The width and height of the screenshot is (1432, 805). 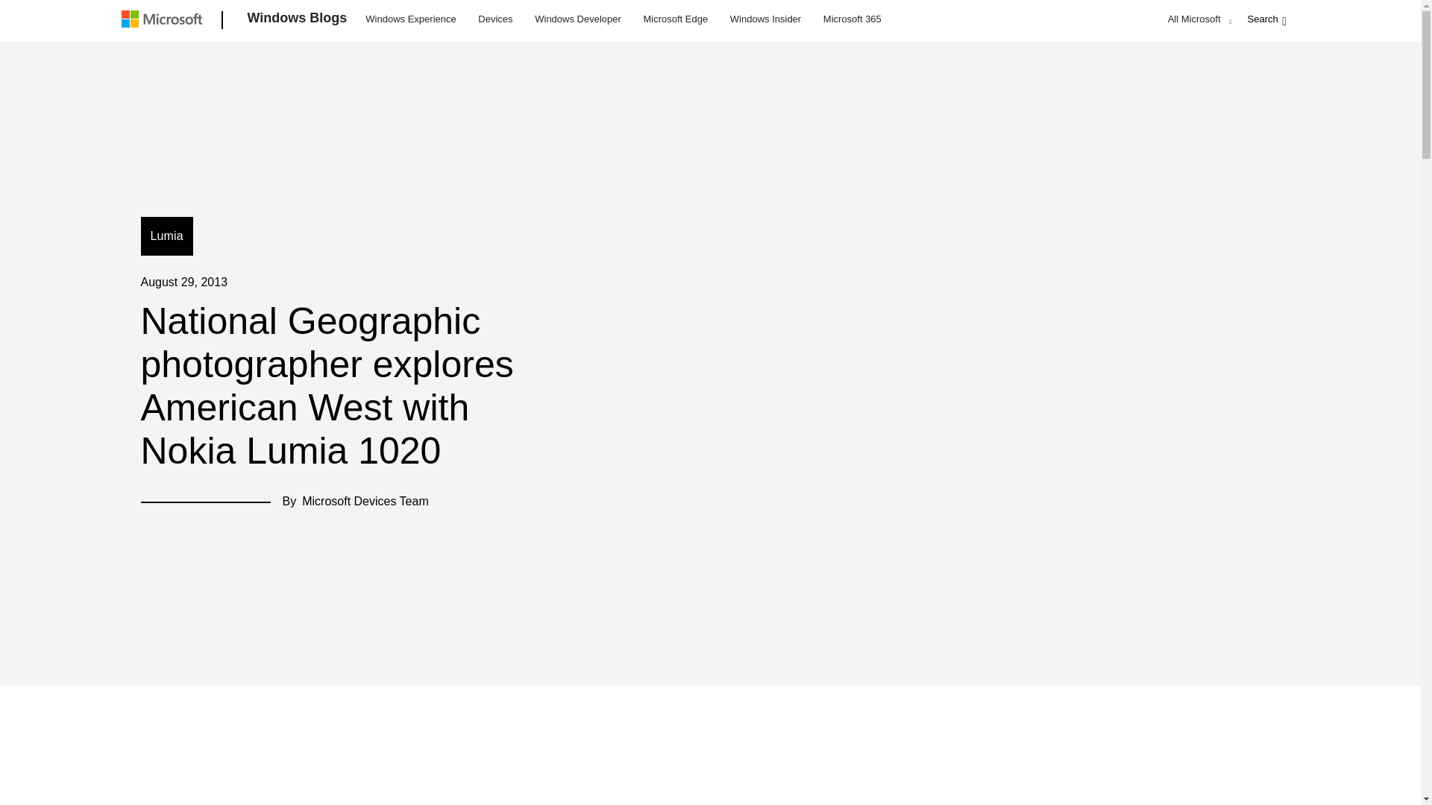 What do you see at coordinates (410, 18) in the screenshot?
I see `Windows Experience` at bounding box center [410, 18].